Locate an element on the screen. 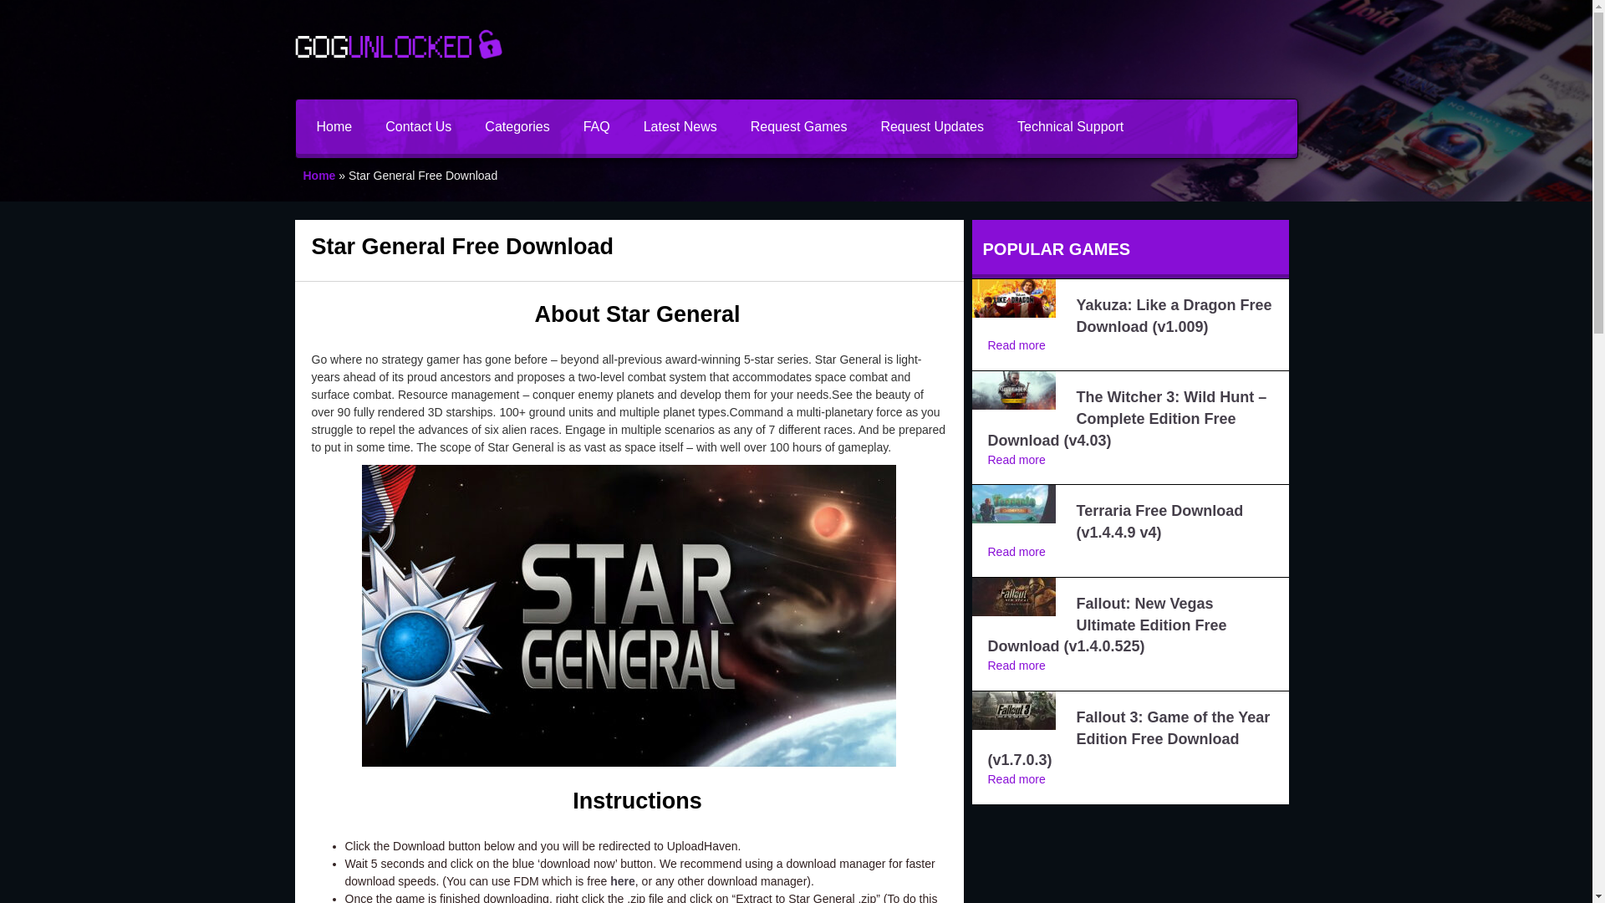  Read more is located at coordinates (1016, 460).